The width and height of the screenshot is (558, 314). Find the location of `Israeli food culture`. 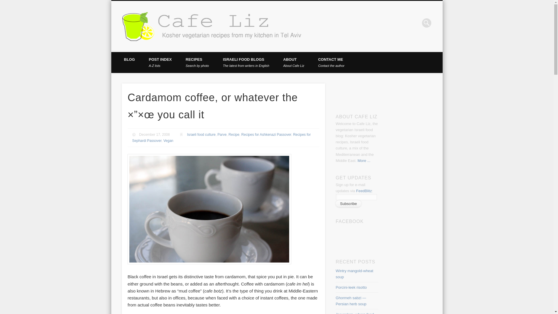

Israeli food culture is located at coordinates (197, 62).